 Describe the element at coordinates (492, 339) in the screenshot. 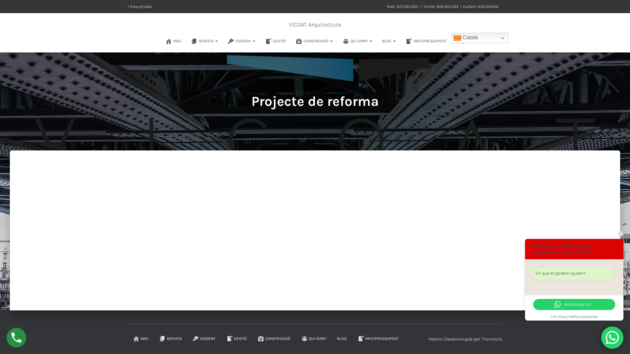

I see `ThemeIsle` at that location.